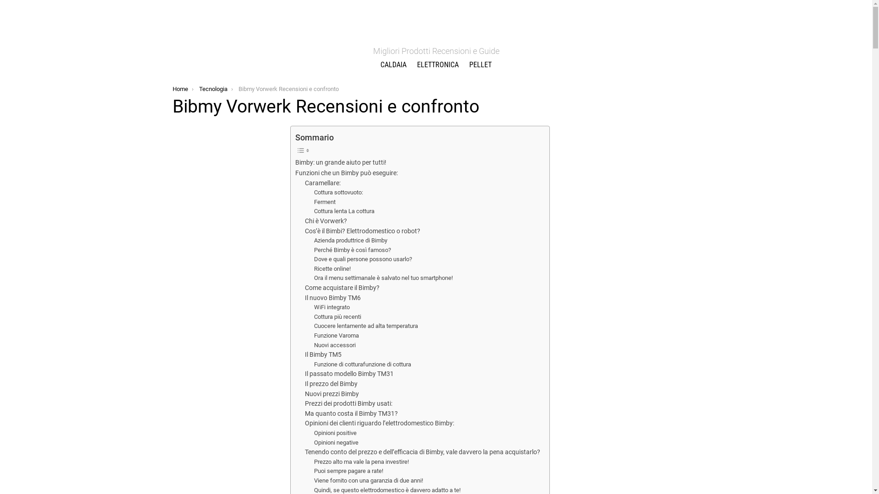  I want to click on Caramellare:, so click(323, 183).